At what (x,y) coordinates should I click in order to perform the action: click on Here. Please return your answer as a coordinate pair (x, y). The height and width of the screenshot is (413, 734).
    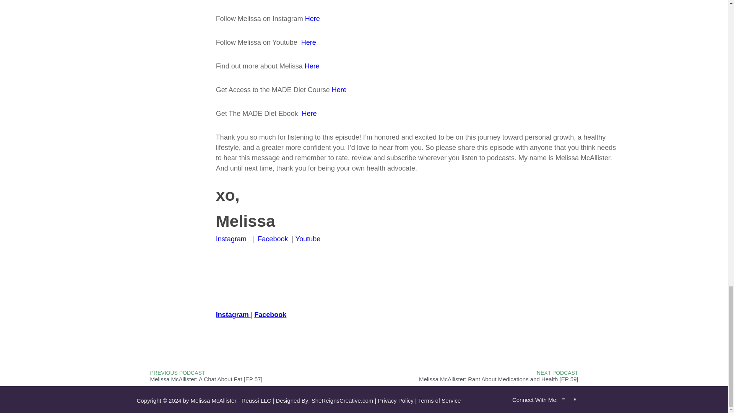
    Looking at the image, I should click on (339, 89).